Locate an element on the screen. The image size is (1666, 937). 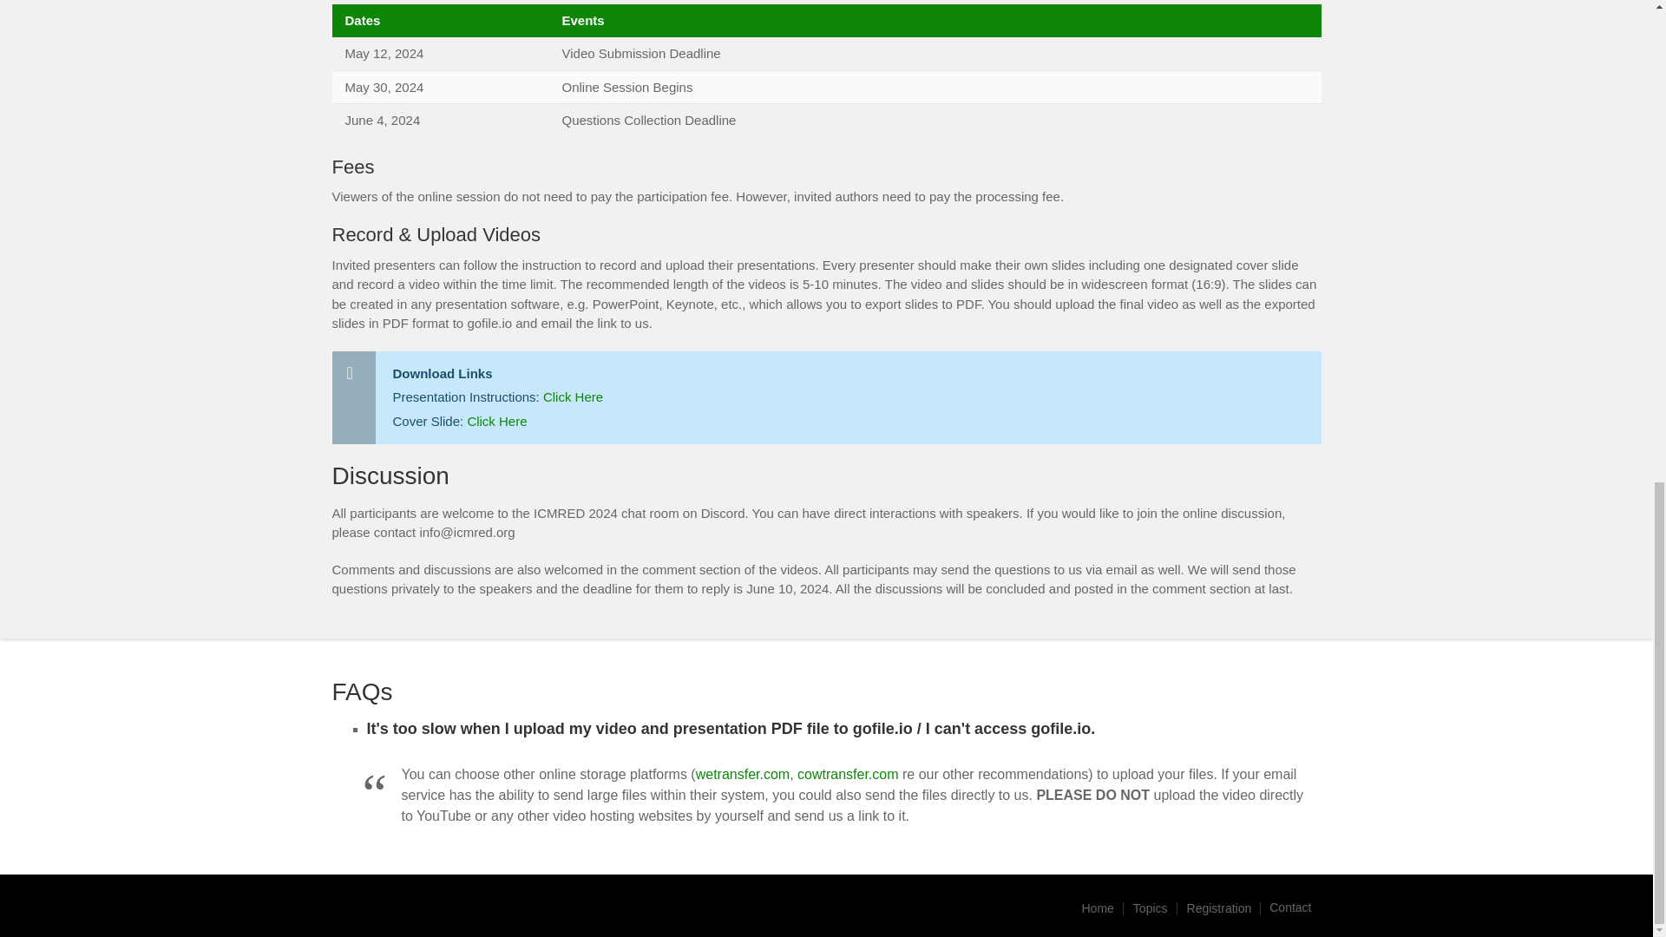
Home is located at coordinates (1098, 908).